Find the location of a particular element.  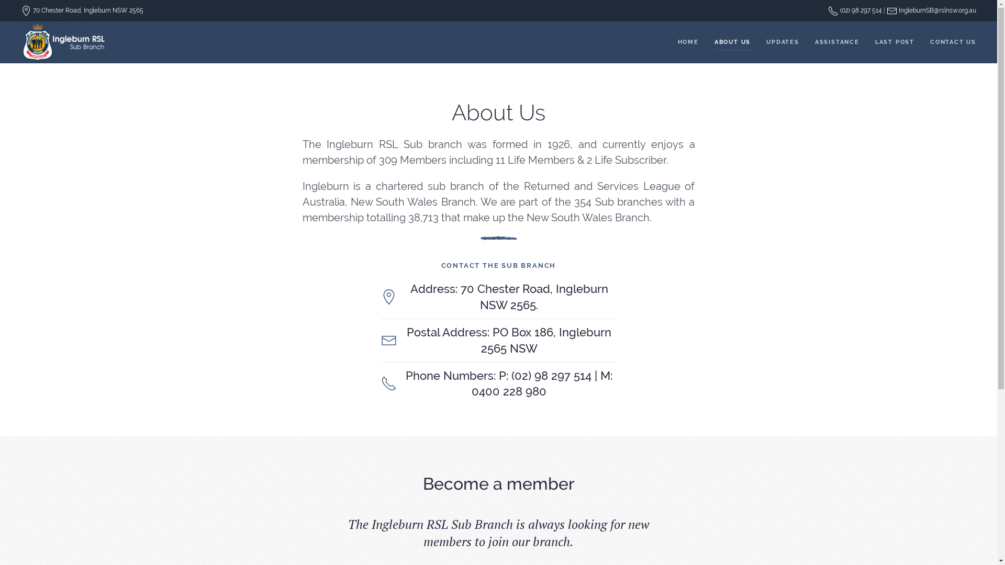

IngleburnSB@rslnsw.org.au is located at coordinates (932, 10).